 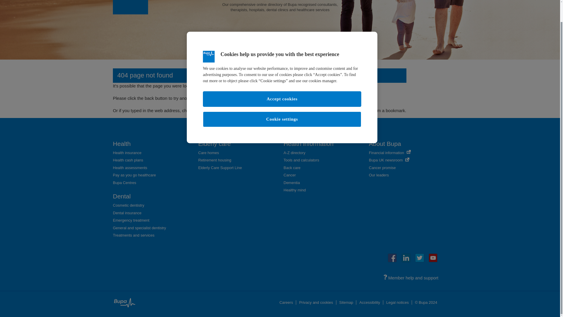 What do you see at coordinates (215, 160) in the screenshot?
I see `Retirement housing` at bounding box center [215, 160].